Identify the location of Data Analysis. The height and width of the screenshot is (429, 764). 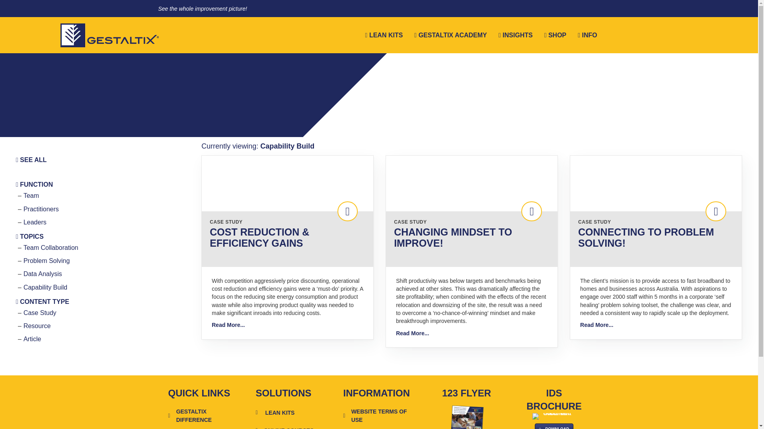
(43, 274).